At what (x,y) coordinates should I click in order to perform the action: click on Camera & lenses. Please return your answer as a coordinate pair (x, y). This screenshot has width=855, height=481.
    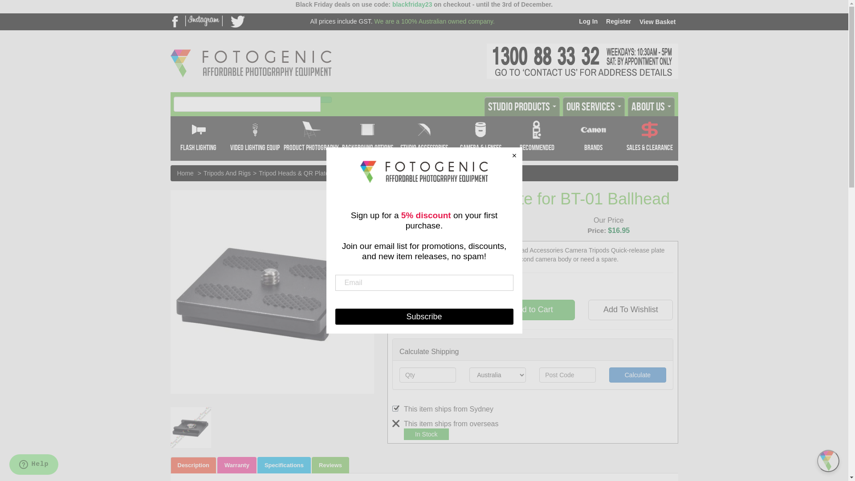
    Looking at the image, I should click on (481, 139).